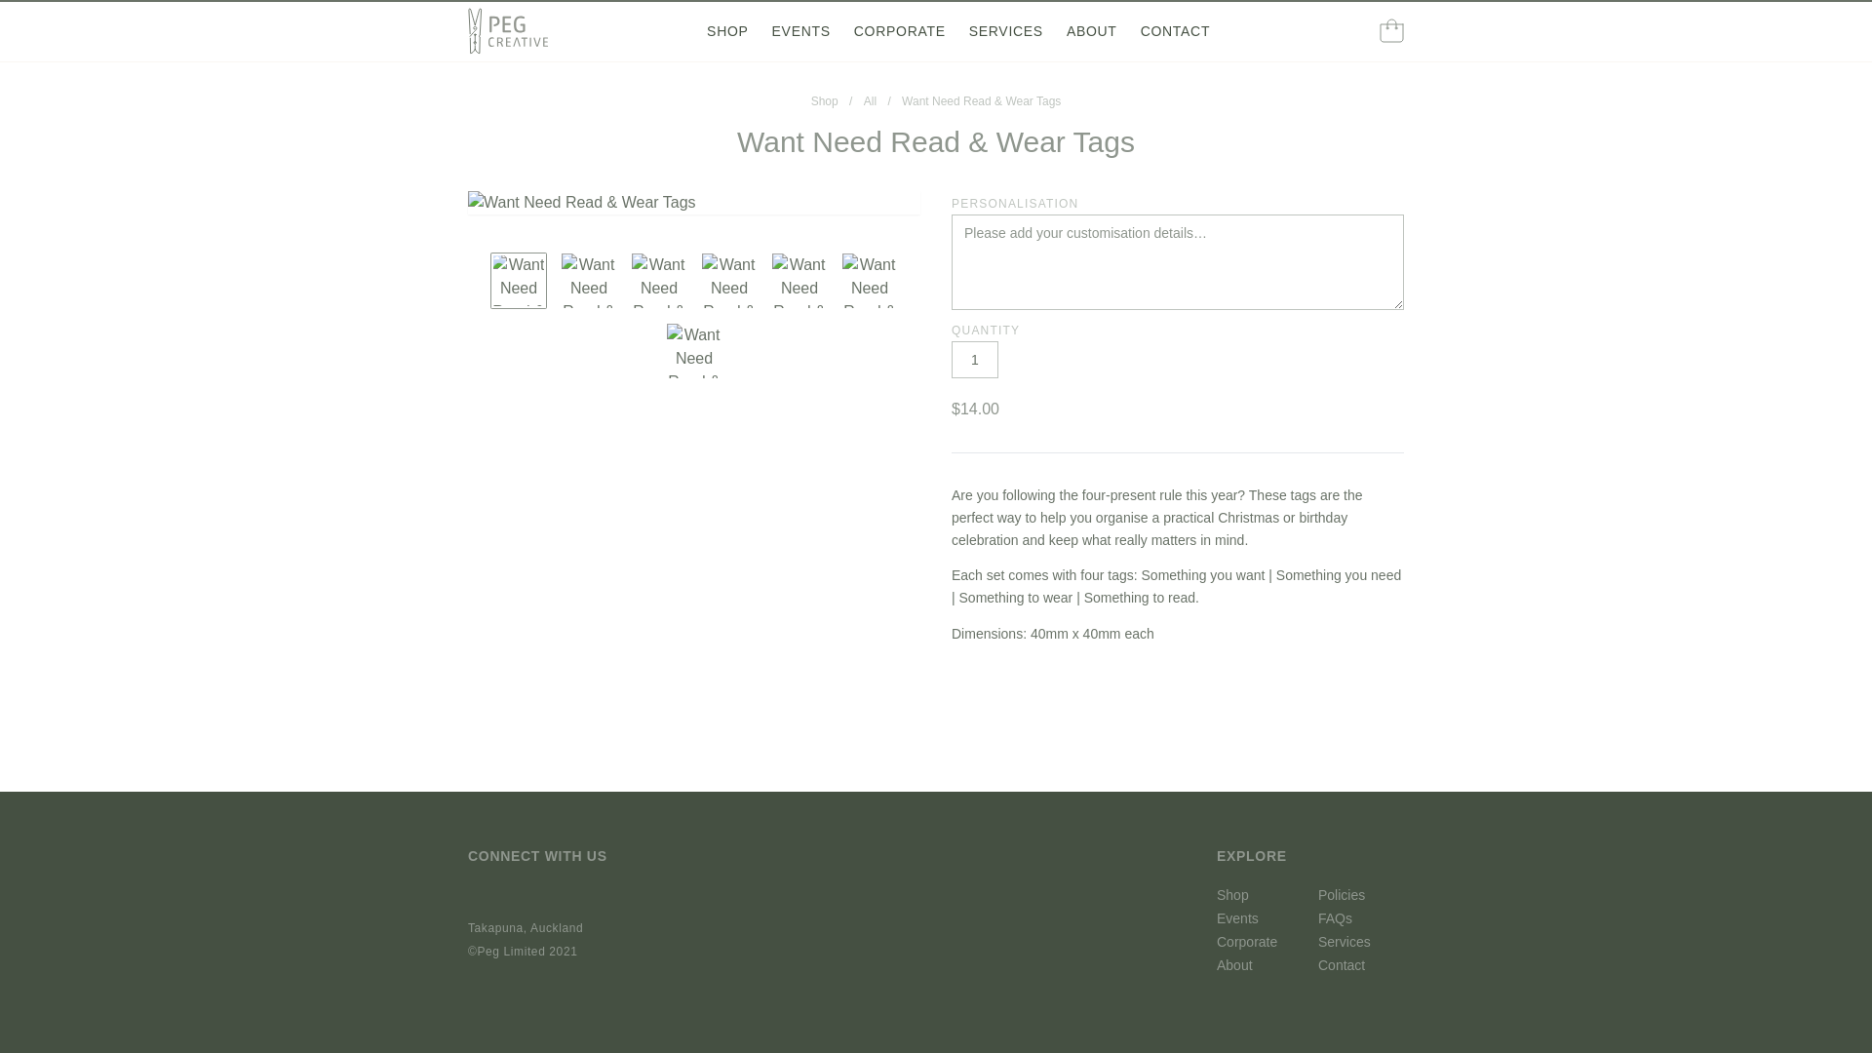 The height and width of the screenshot is (1053, 1872). What do you see at coordinates (1176, 30) in the screenshot?
I see `CONTACT` at bounding box center [1176, 30].